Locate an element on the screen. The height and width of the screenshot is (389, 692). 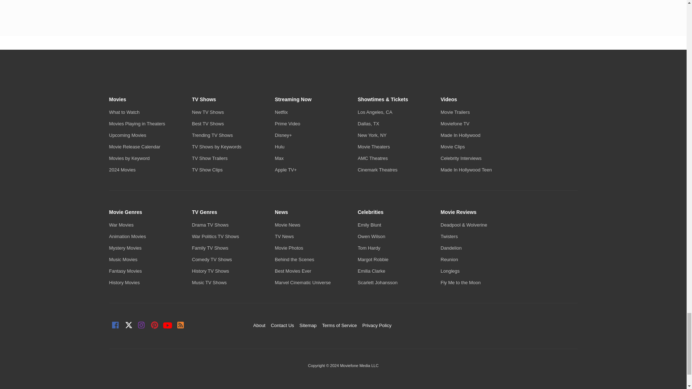
Follow Moviefone on Facebook is located at coordinates (115, 326).